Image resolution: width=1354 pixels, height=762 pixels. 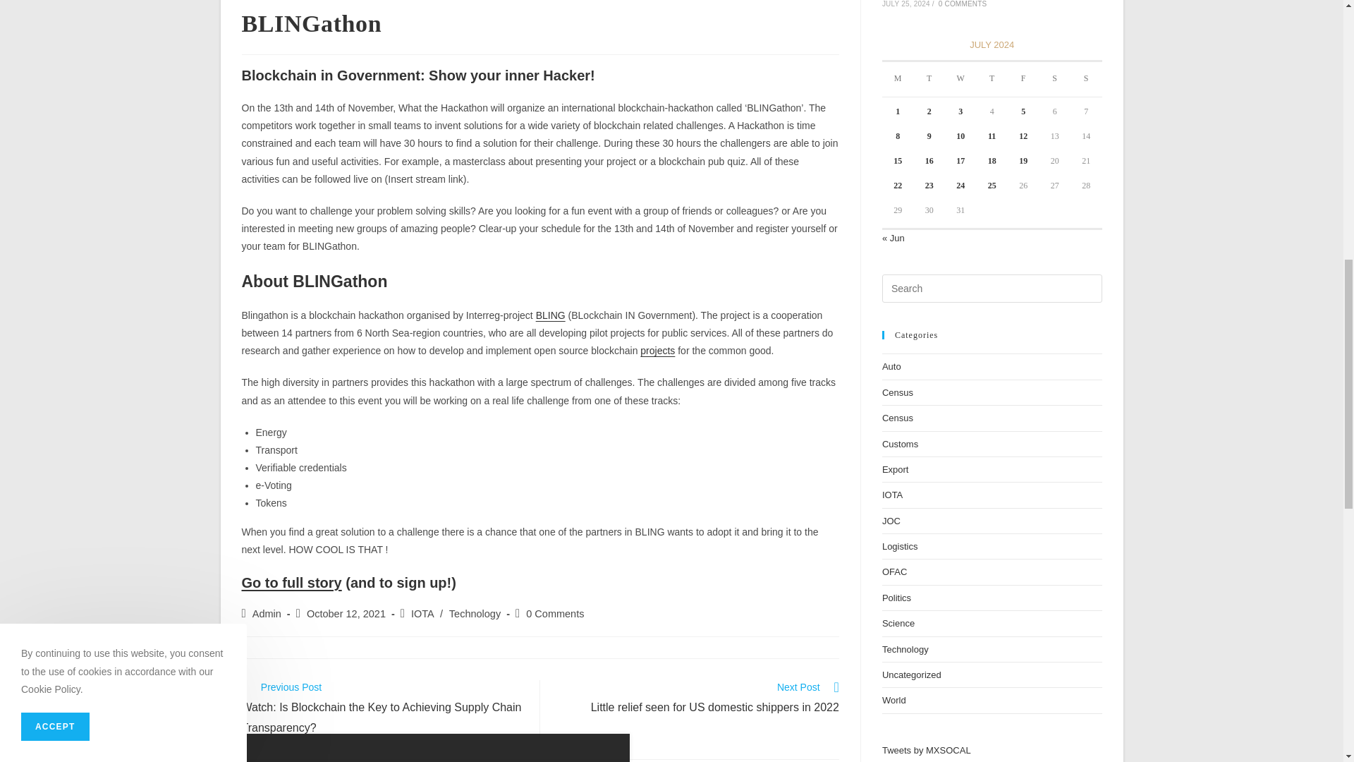 What do you see at coordinates (929, 79) in the screenshot?
I see `Tuesday` at bounding box center [929, 79].